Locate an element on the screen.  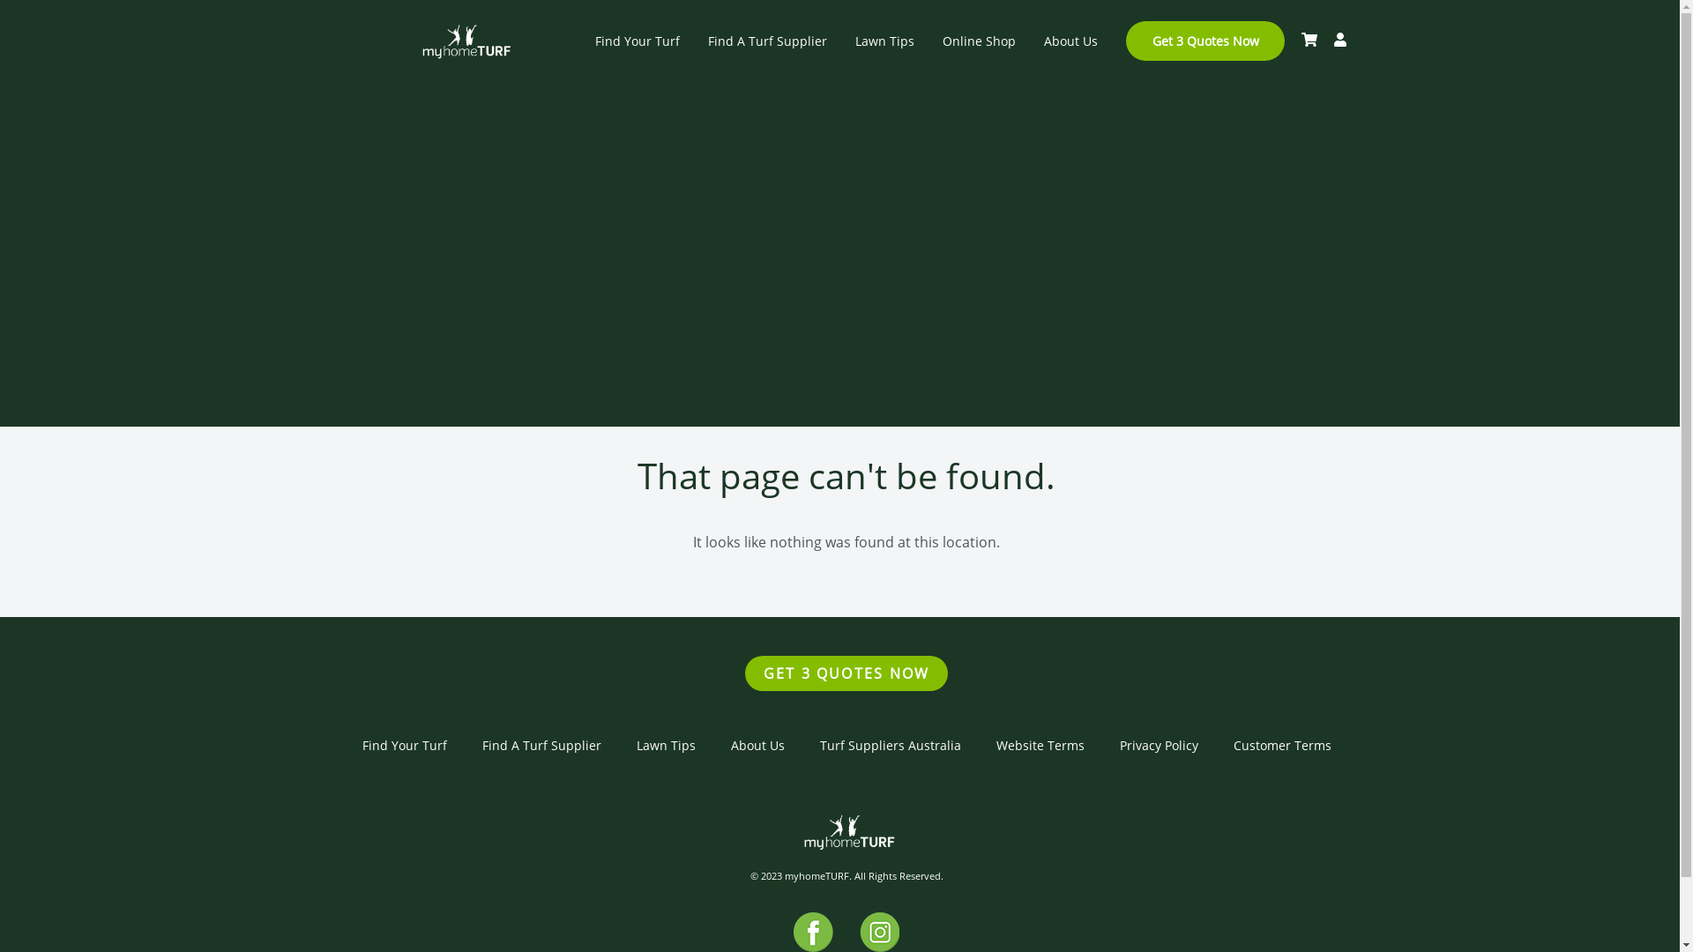
Customer Terms is located at coordinates (1282, 746).